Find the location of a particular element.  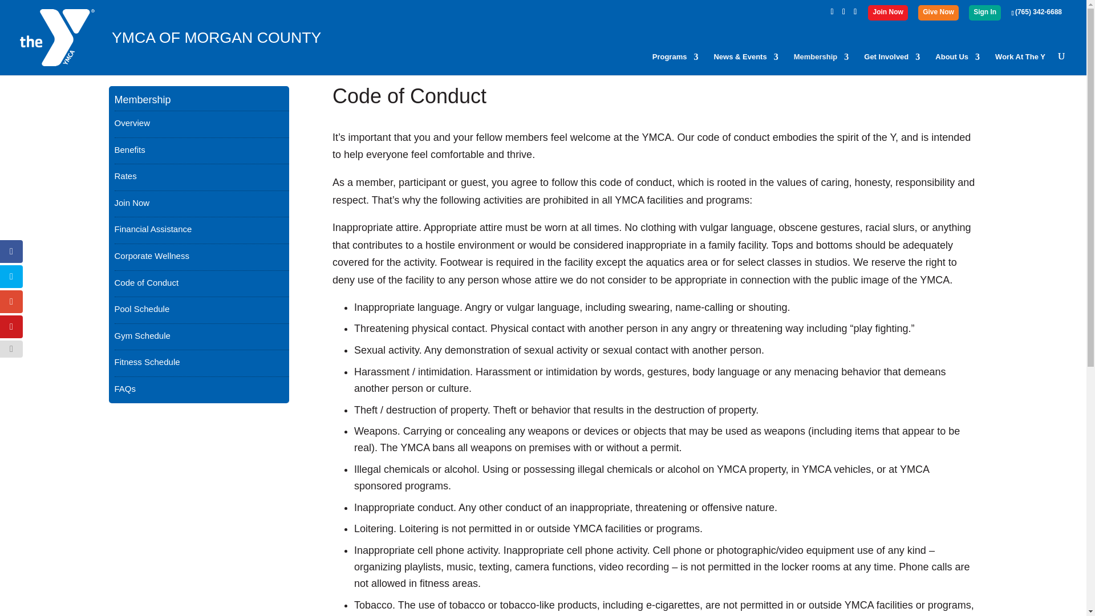

Get Involved is located at coordinates (891, 64).